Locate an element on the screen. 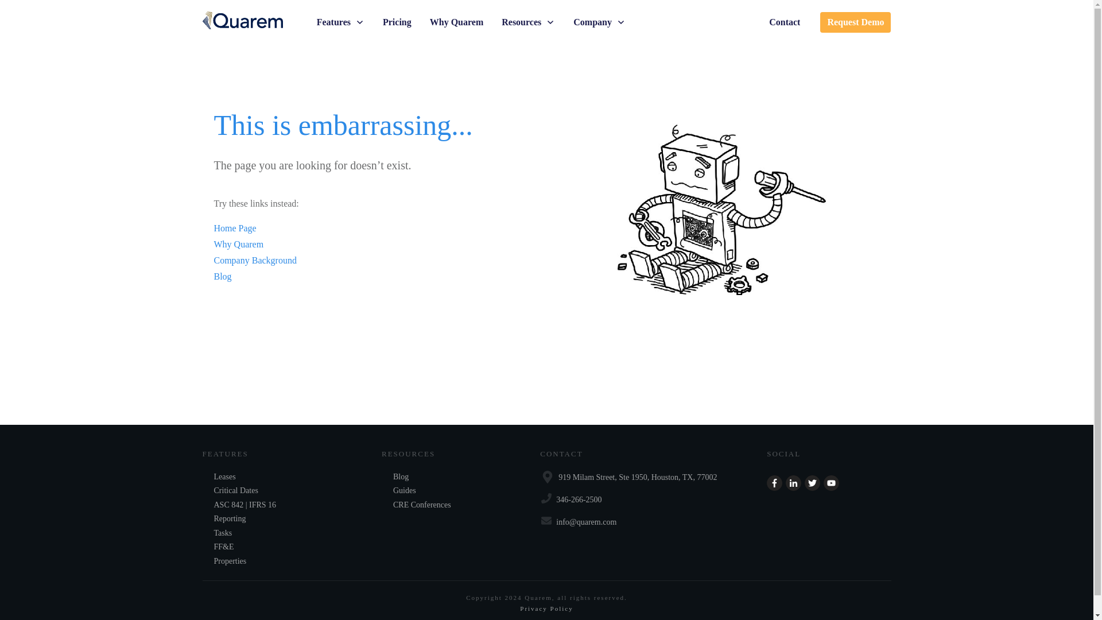 The width and height of the screenshot is (1102, 620). Resources is located at coordinates (528, 22).